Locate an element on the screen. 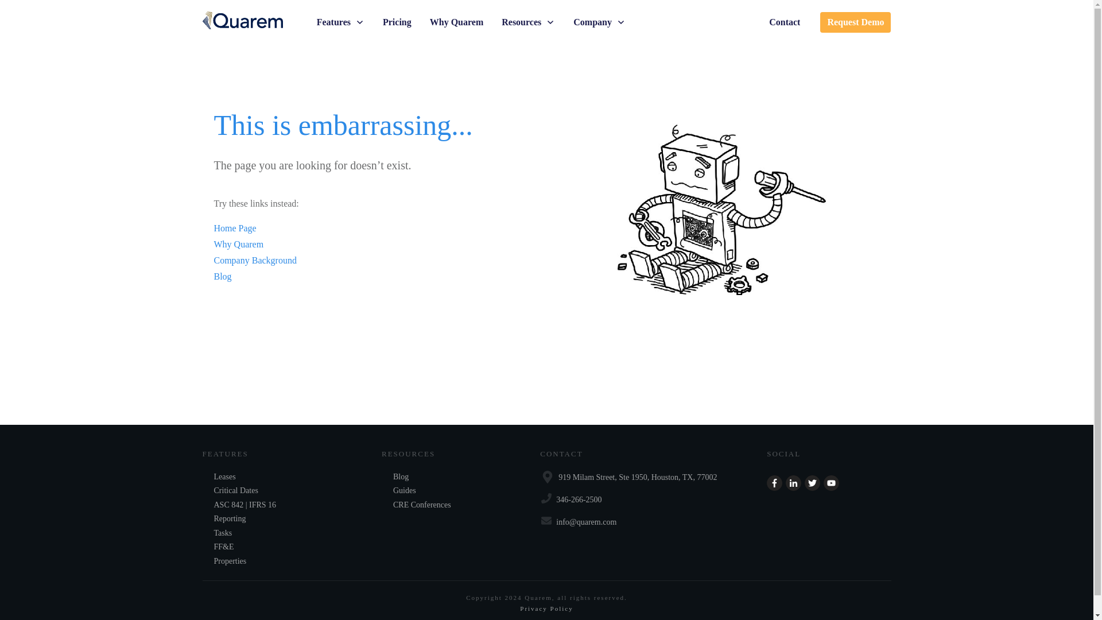 The width and height of the screenshot is (1102, 620). Resources is located at coordinates (528, 22).